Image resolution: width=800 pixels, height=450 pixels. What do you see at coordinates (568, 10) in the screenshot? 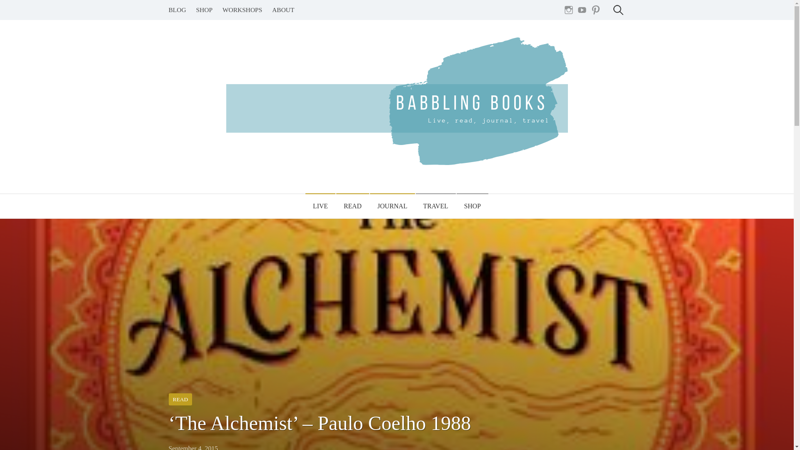
I see `Instagram` at bounding box center [568, 10].